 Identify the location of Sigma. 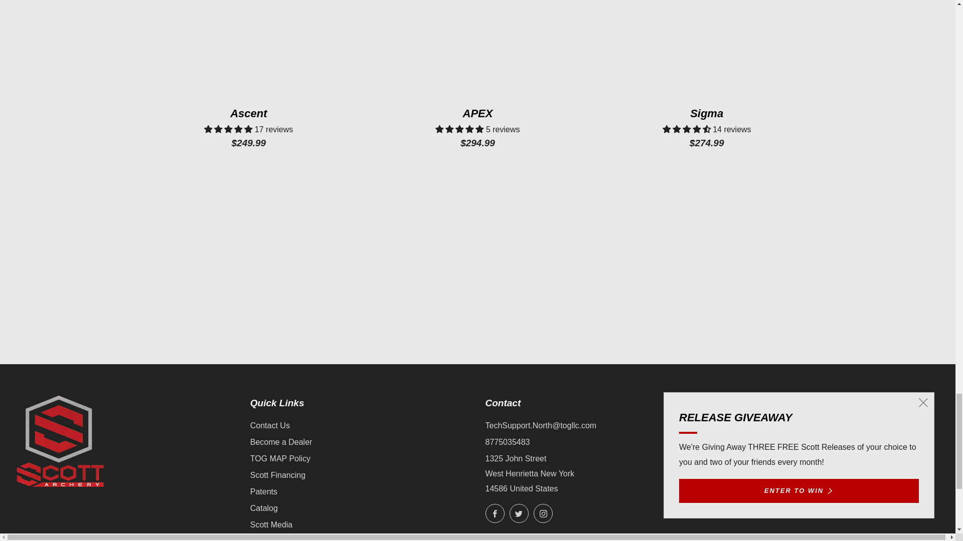
(707, 125).